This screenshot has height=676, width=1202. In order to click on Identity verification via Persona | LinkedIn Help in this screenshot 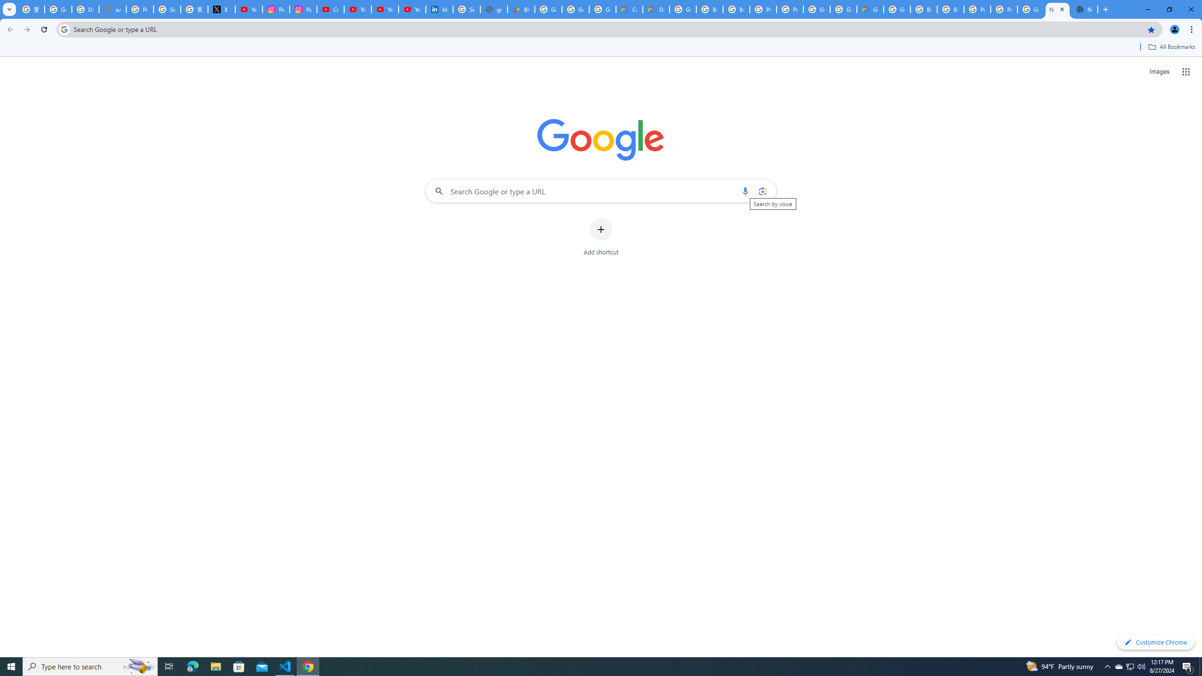, I will do `click(439, 9)`.